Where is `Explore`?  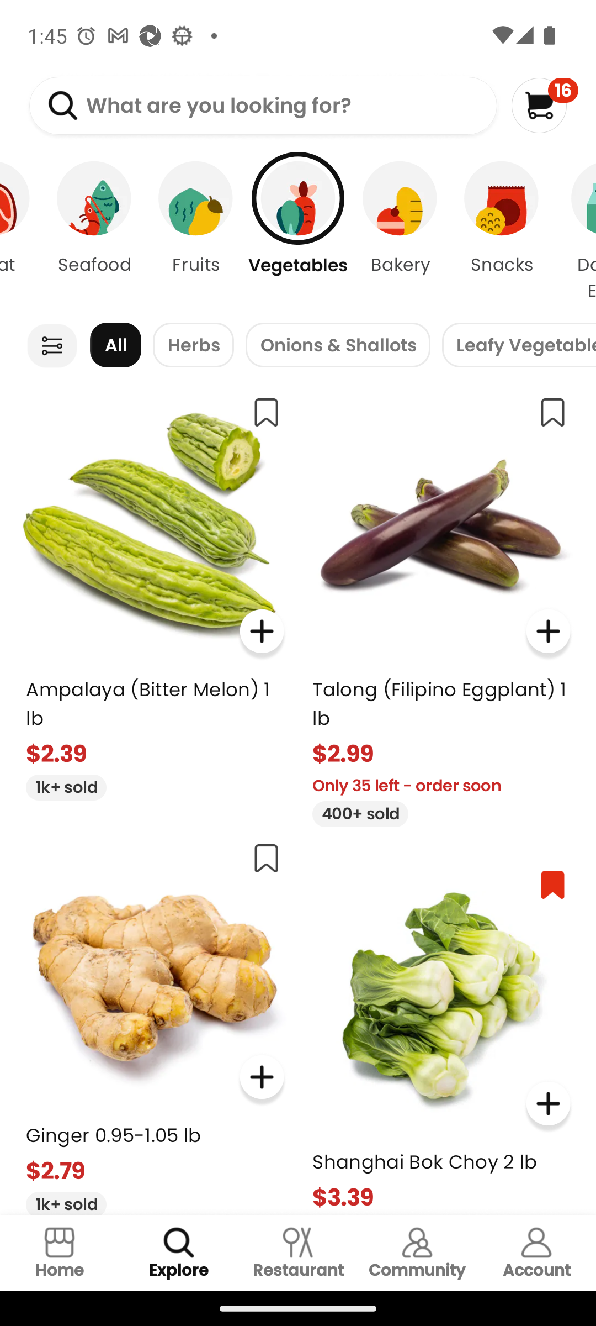 Explore is located at coordinates (179, 1253).